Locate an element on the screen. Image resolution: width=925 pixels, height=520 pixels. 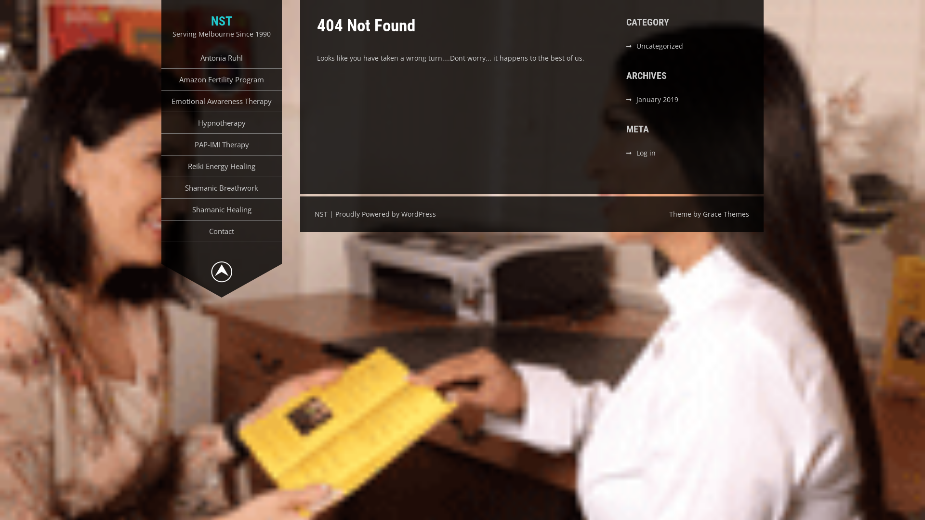
PAP-IMI Therapy is located at coordinates (222, 144).